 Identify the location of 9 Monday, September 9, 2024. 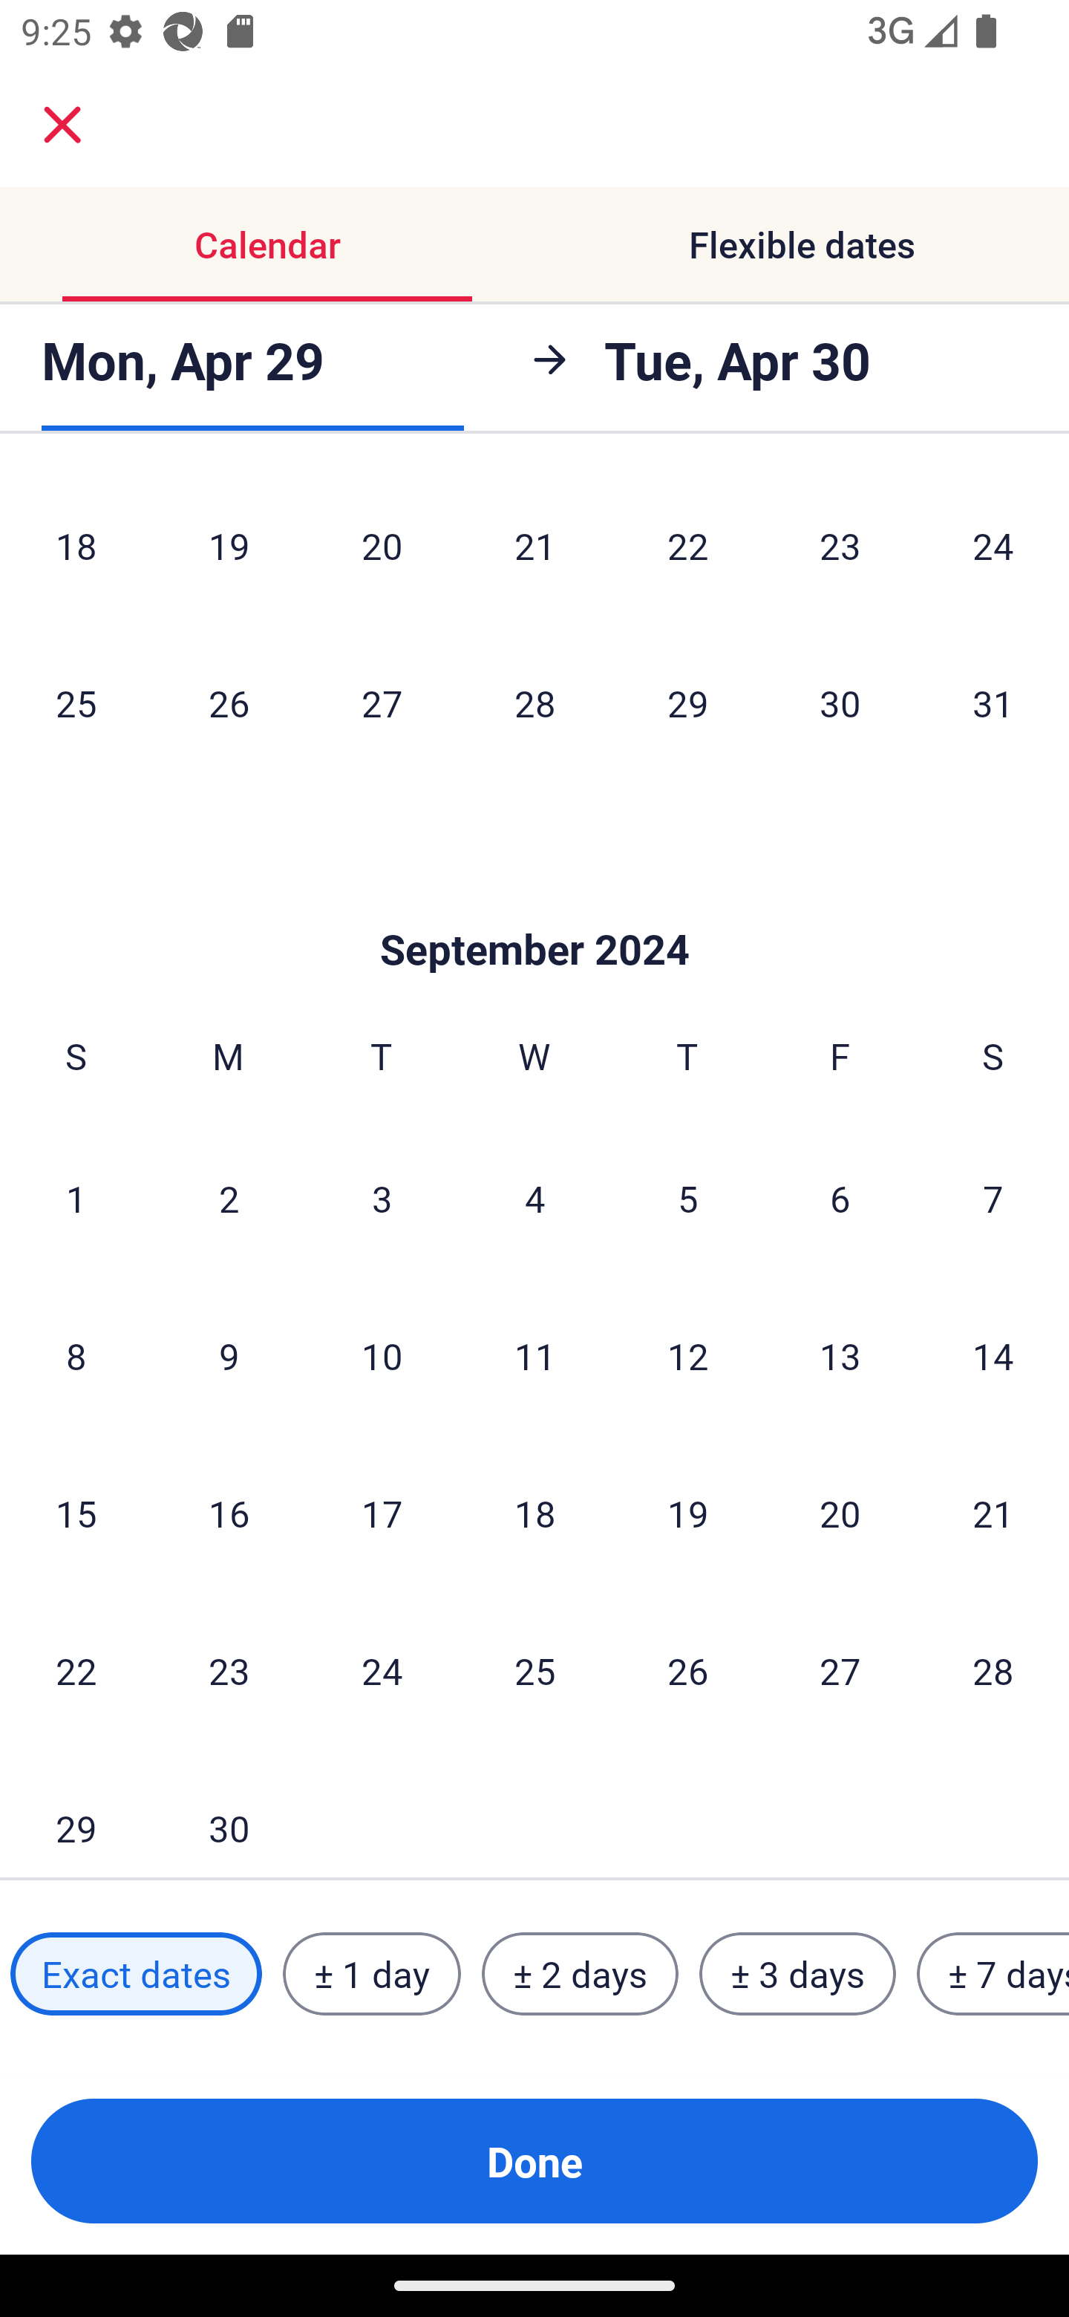
(229, 1355).